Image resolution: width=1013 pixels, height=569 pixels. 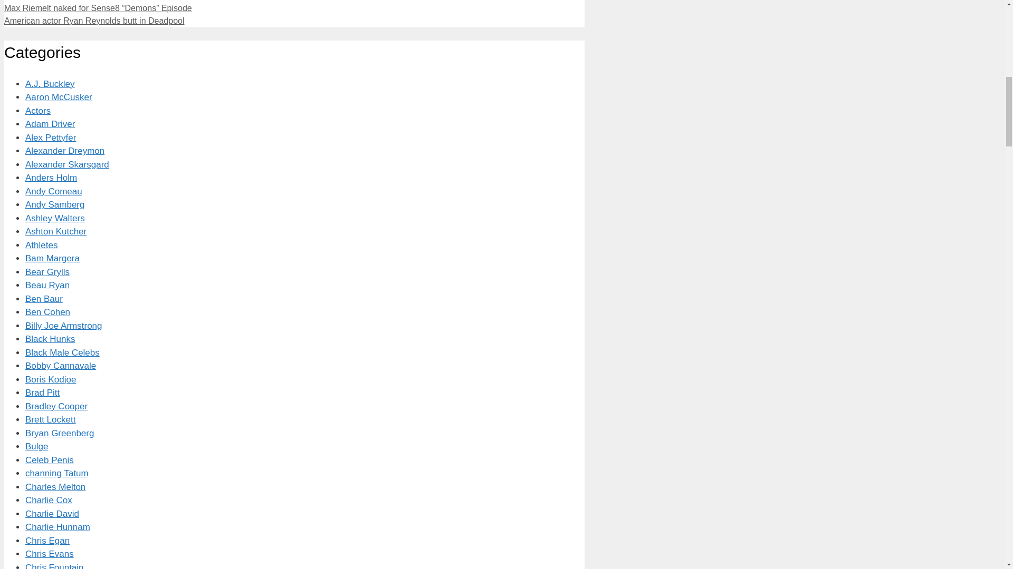 I want to click on Andy Comeau, so click(x=54, y=191).